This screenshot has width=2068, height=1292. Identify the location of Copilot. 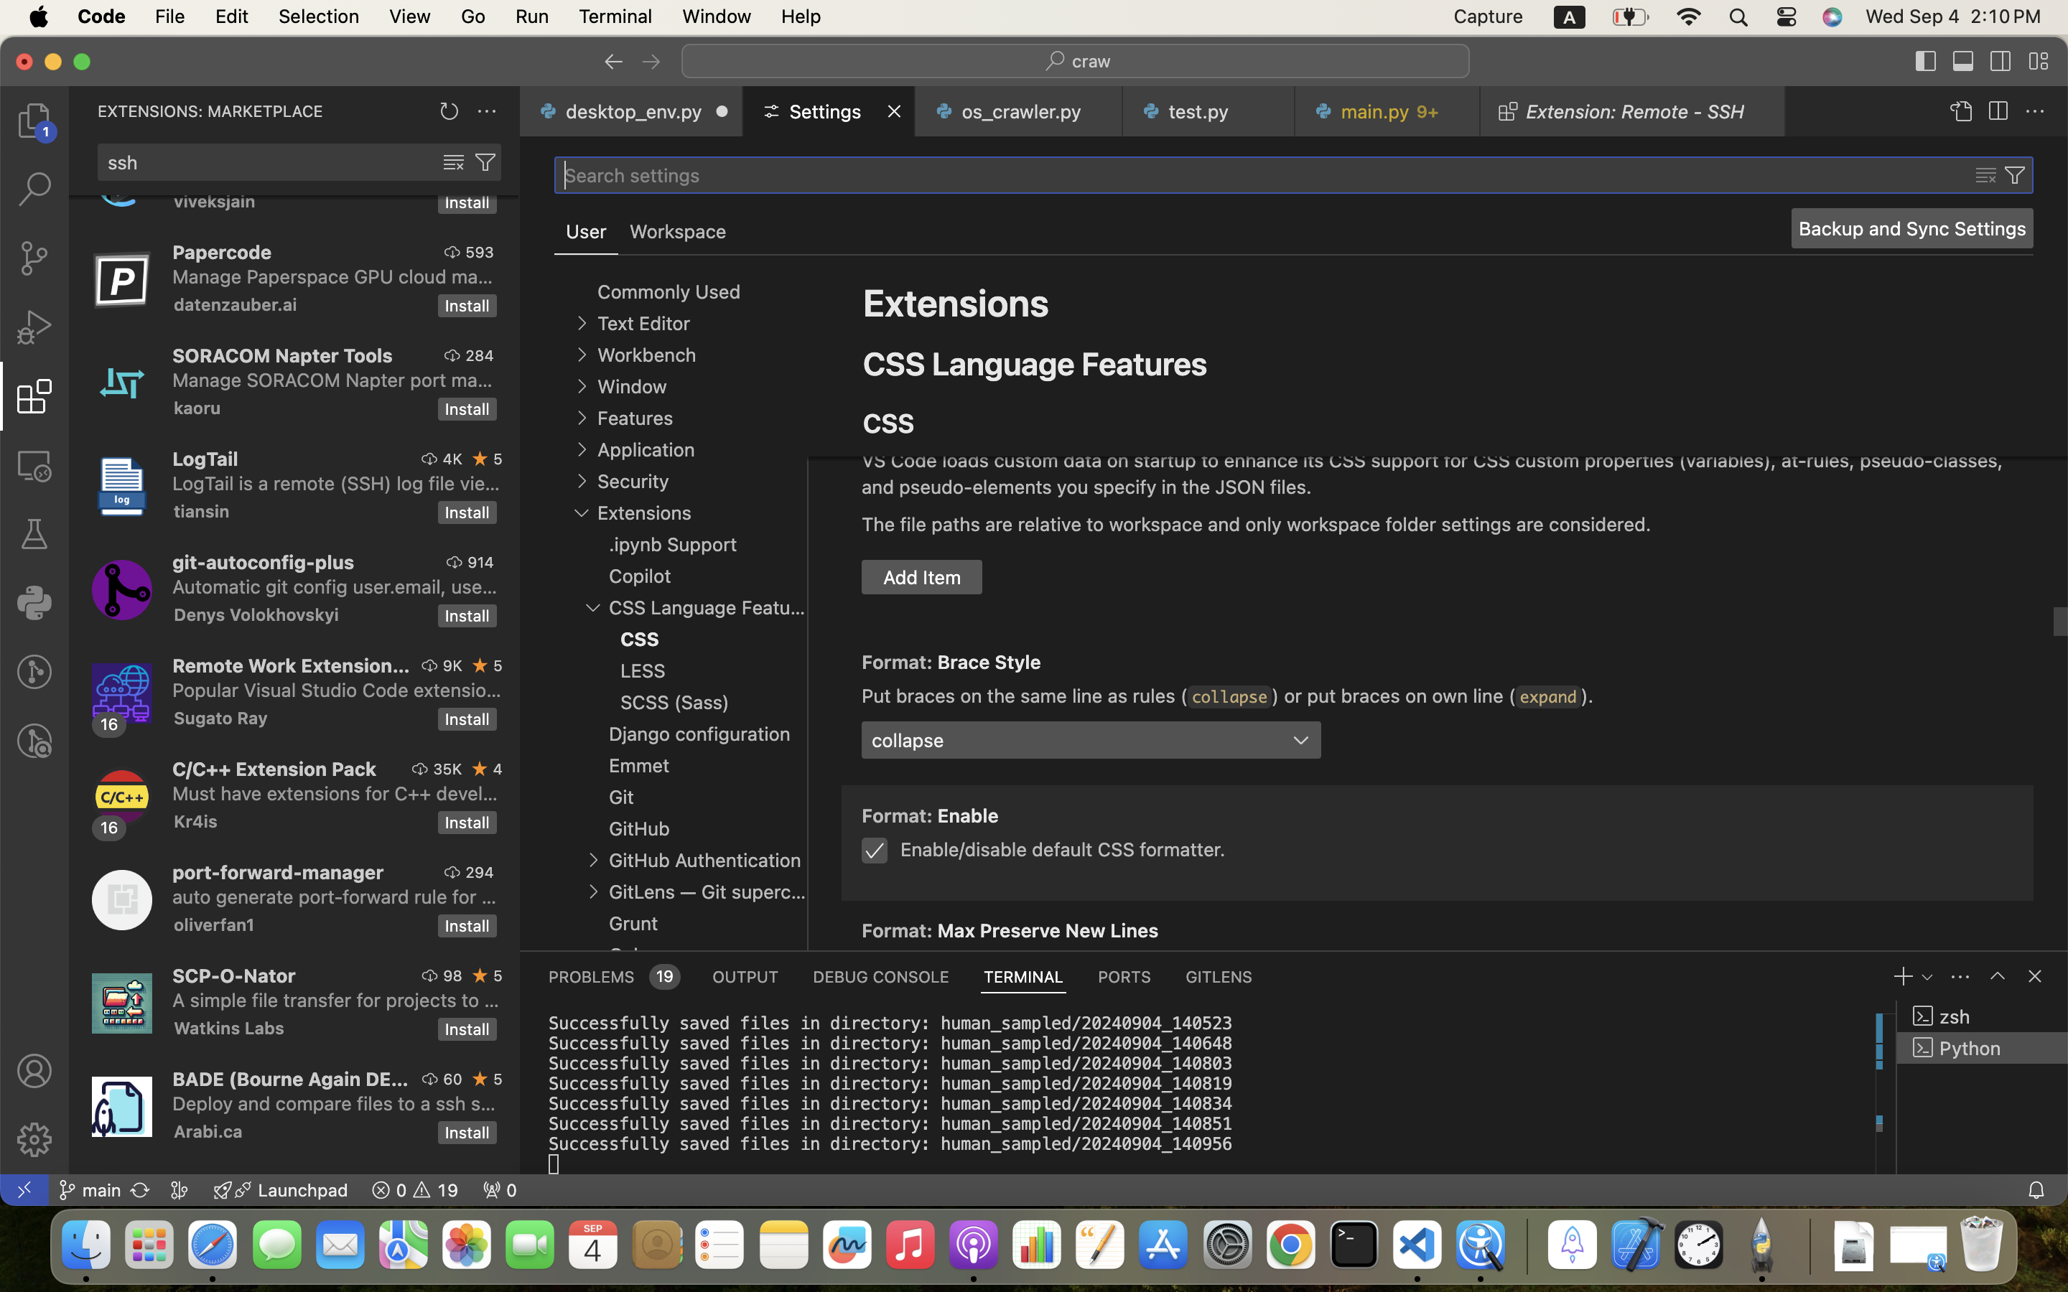
(641, 576).